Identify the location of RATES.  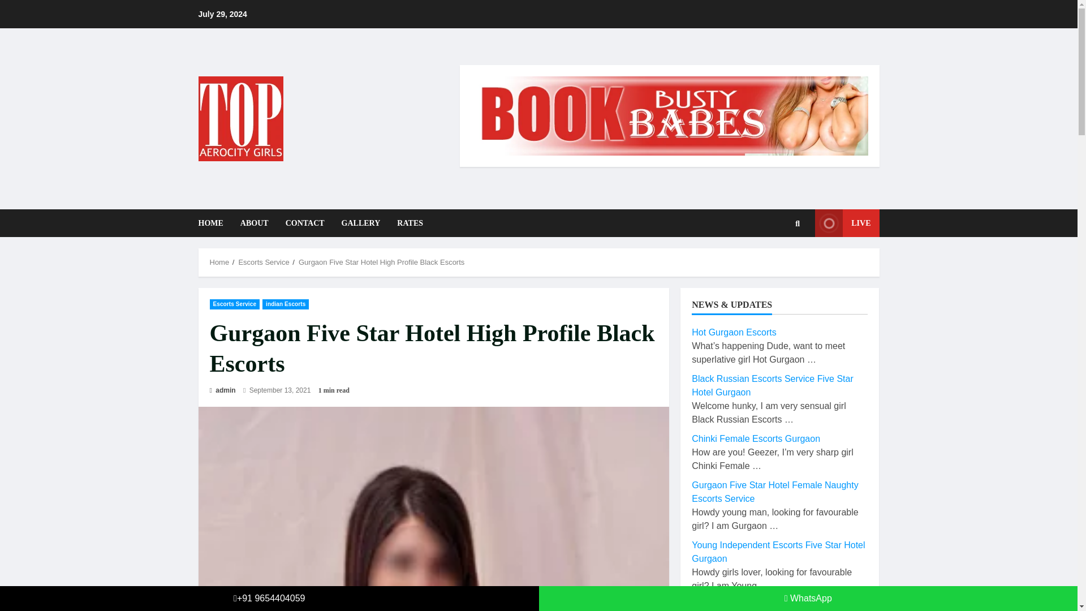
(406, 223).